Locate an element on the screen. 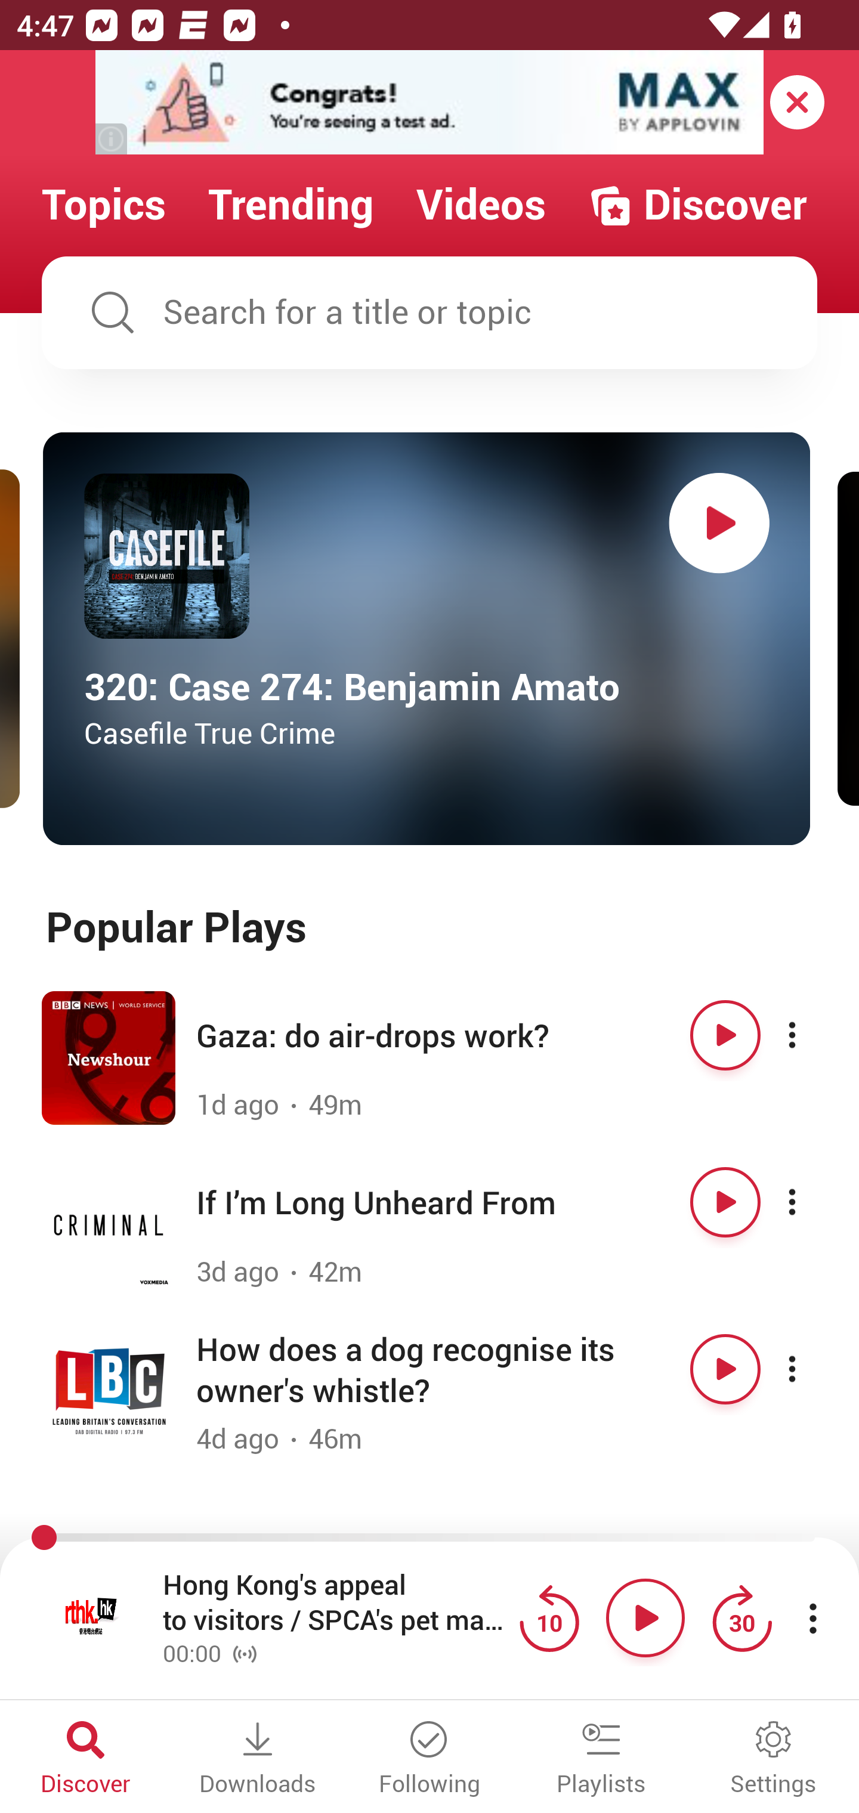 This screenshot has height=1813, width=859. Downloads is located at coordinates (258, 1759).